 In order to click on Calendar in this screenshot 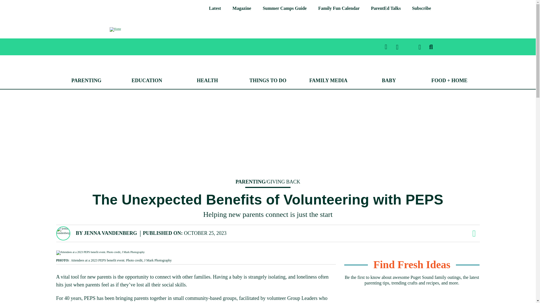, I will do `click(339, 8)`.